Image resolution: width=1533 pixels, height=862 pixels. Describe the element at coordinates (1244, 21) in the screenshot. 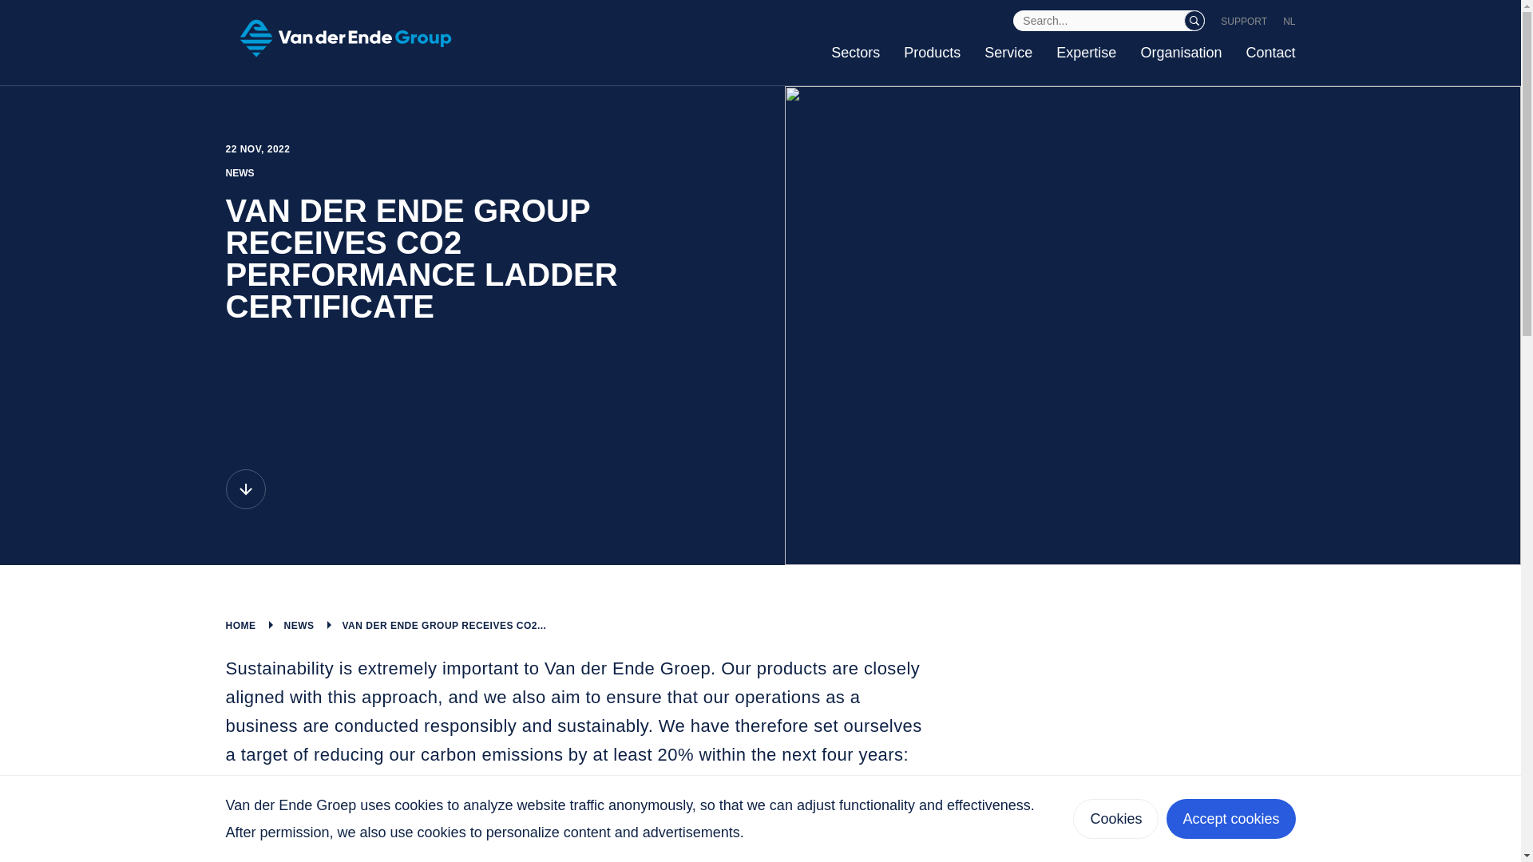

I see `Support` at that location.